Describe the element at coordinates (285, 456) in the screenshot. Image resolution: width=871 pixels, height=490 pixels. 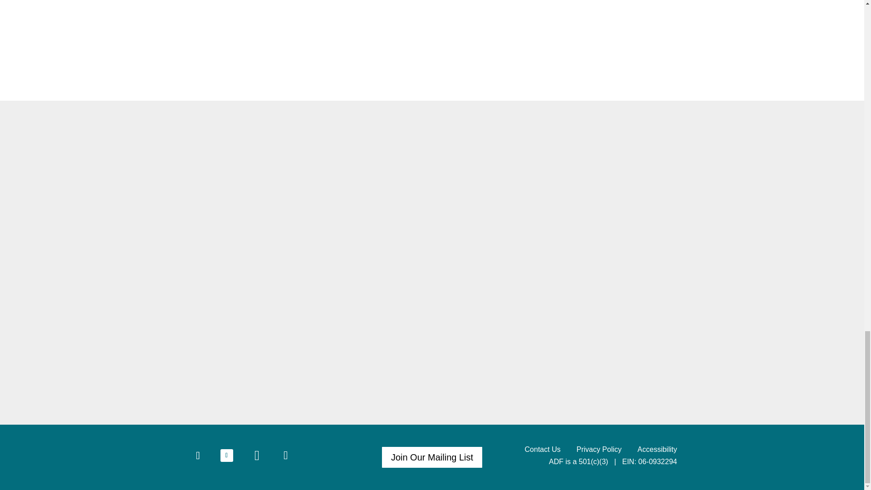
I see `Follow on LinkedIn` at that location.